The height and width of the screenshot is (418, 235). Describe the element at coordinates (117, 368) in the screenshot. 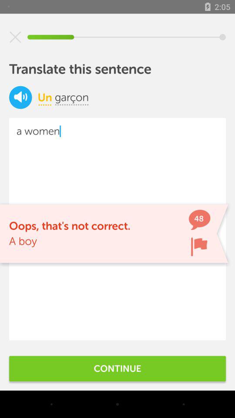

I see `jump to continue item` at that location.